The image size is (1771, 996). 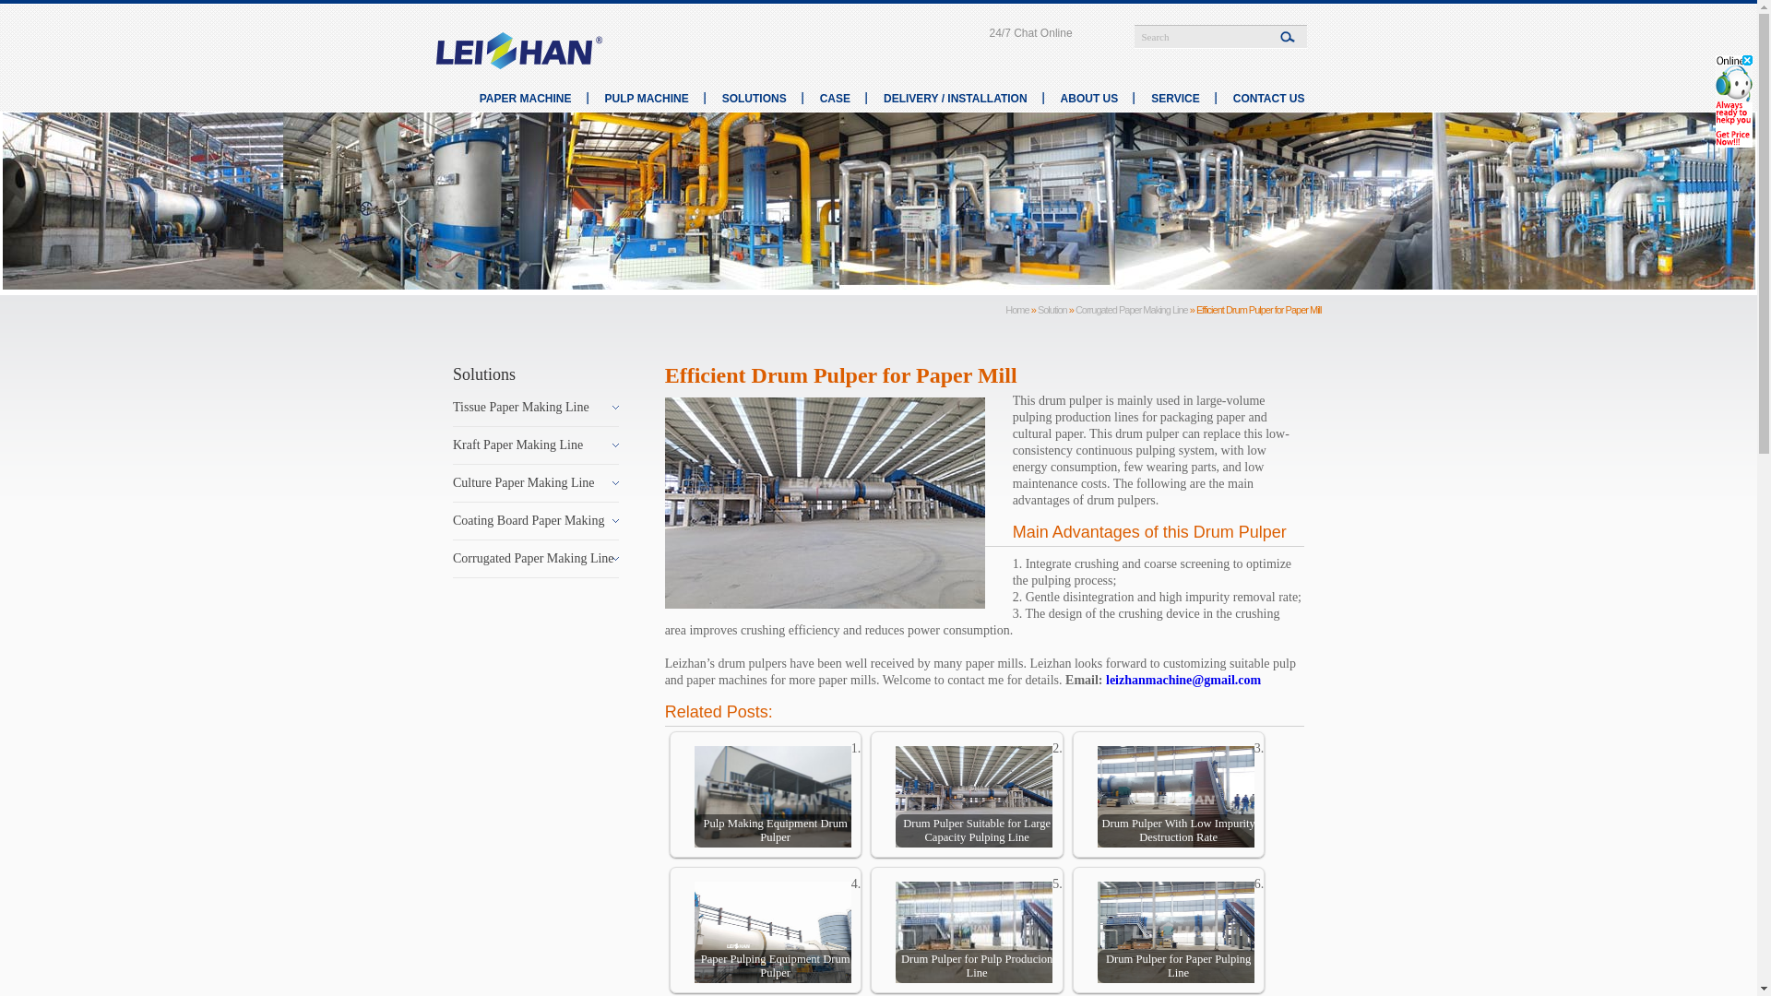 I want to click on Drum Pulper With Low Impurity Destruction Rate, so click(x=1175, y=799).